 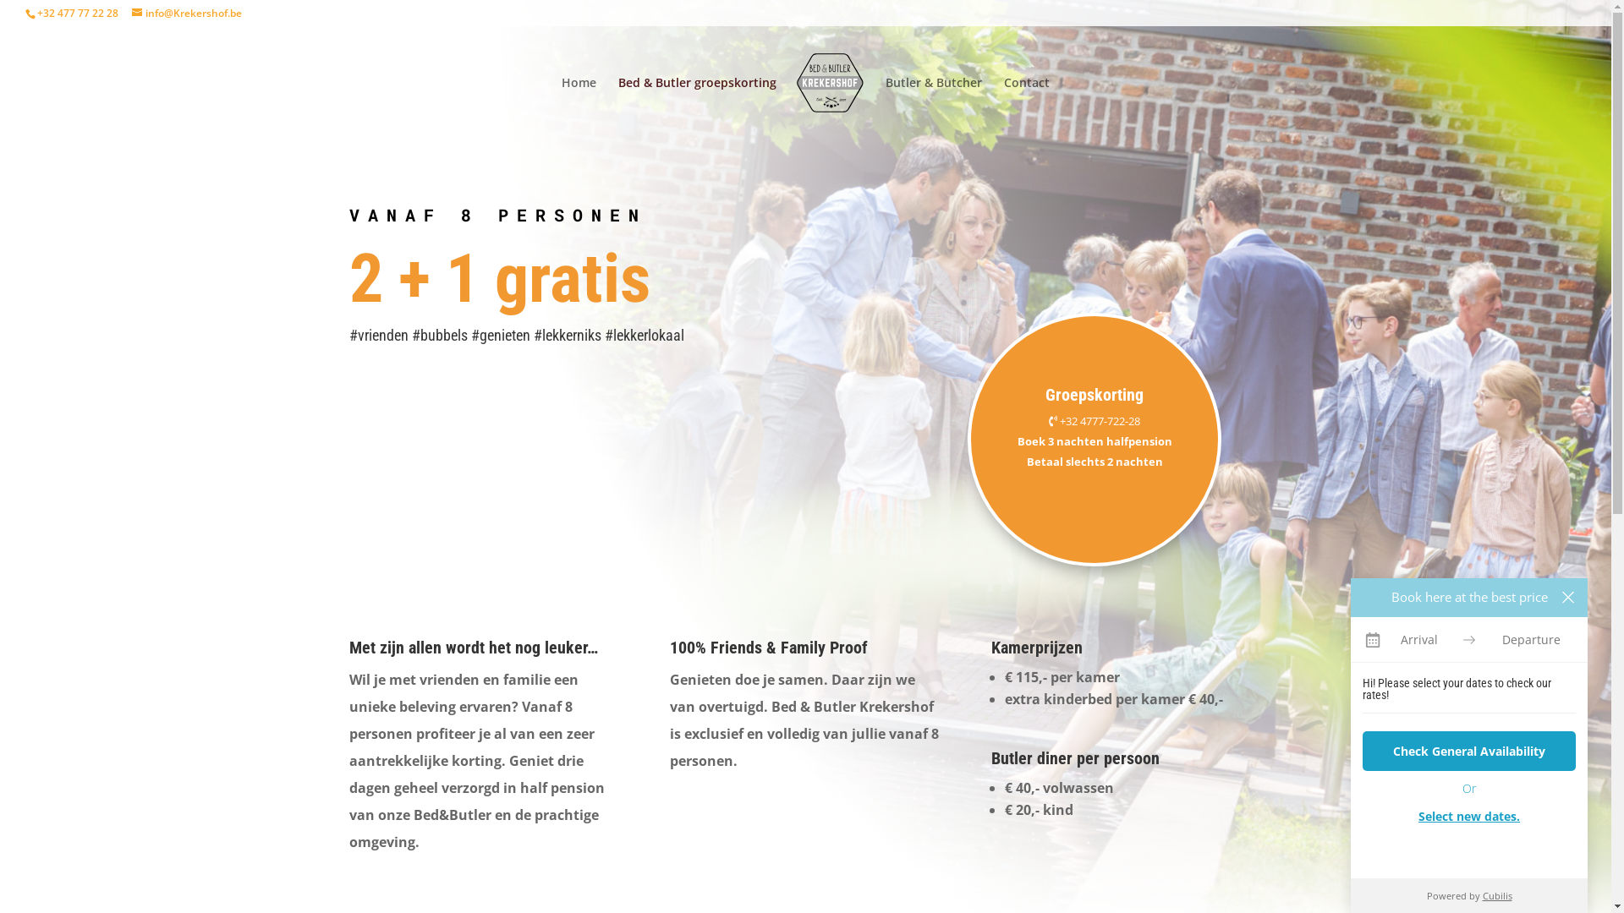 What do you see at coordinates (697, 106) in the screenshot?
I see `Bed & Butler groepskorting` at bounding box center [697, 106].